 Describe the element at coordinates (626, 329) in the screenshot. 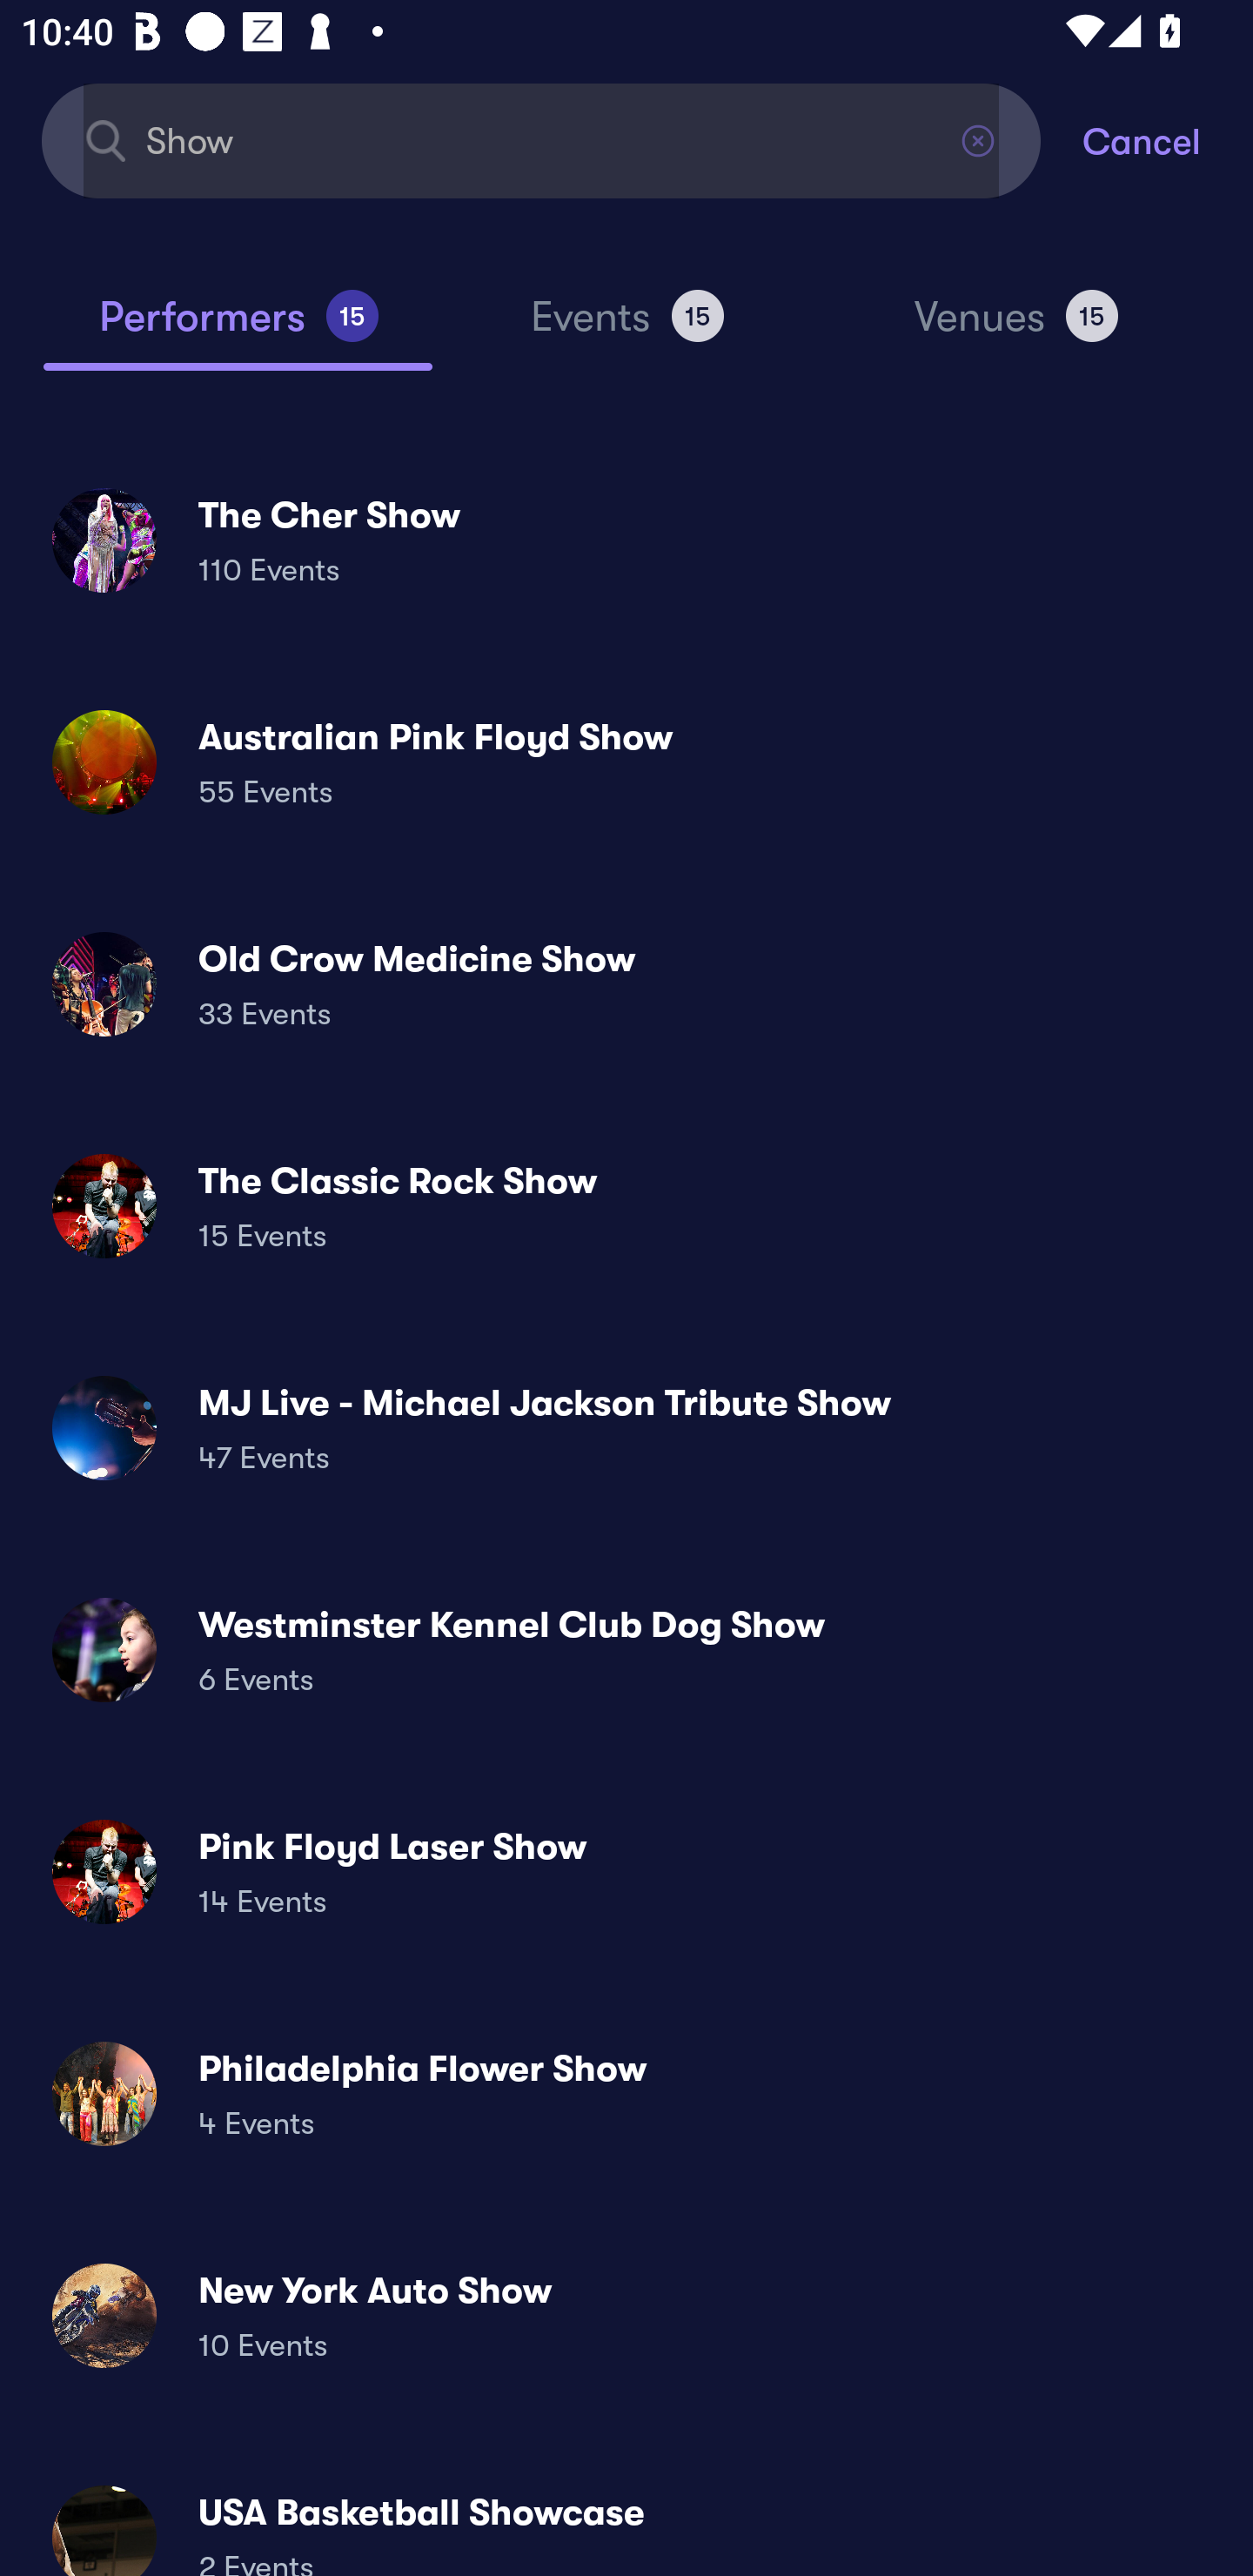

I see `Events 15` at that location.